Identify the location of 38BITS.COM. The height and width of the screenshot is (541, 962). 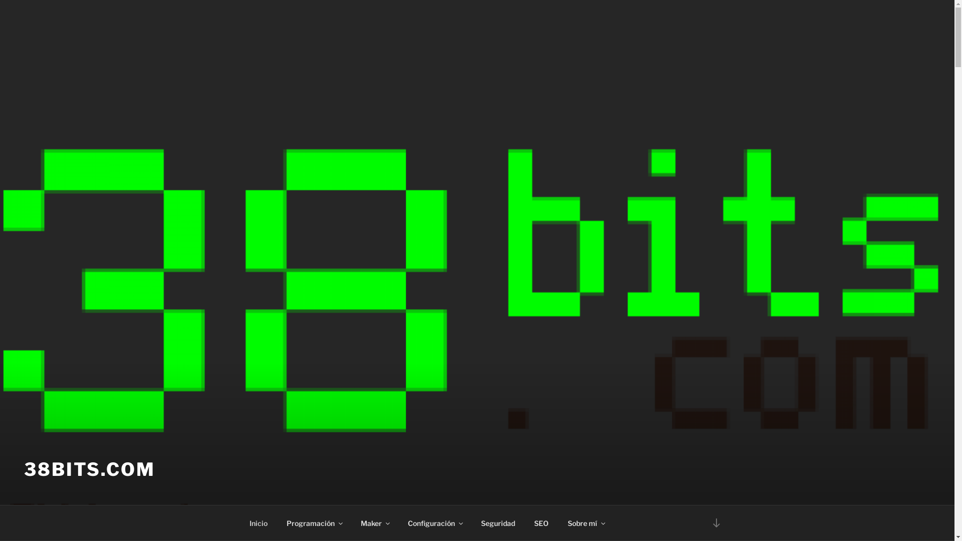
(90, 469).